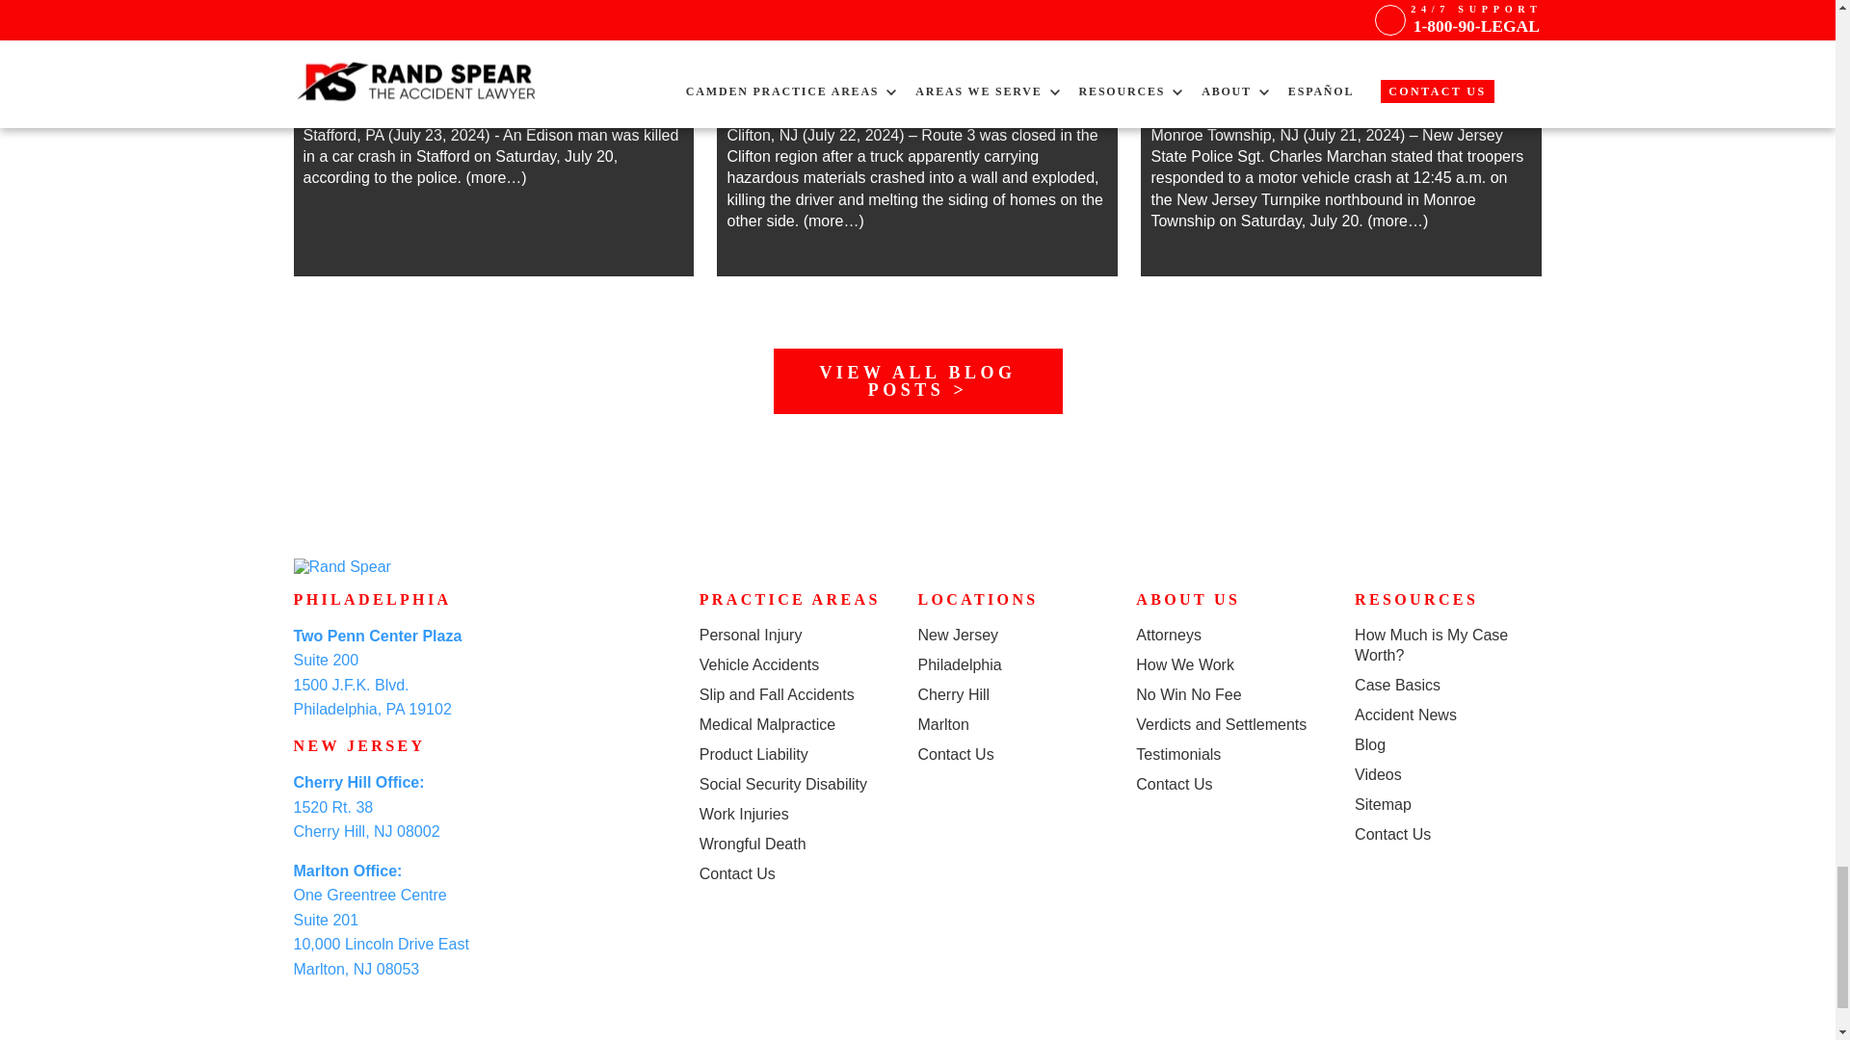 Image resolution: width=1850 pixels, height=1040 pixels. I want to click on READ MORE, so click(493, 91).